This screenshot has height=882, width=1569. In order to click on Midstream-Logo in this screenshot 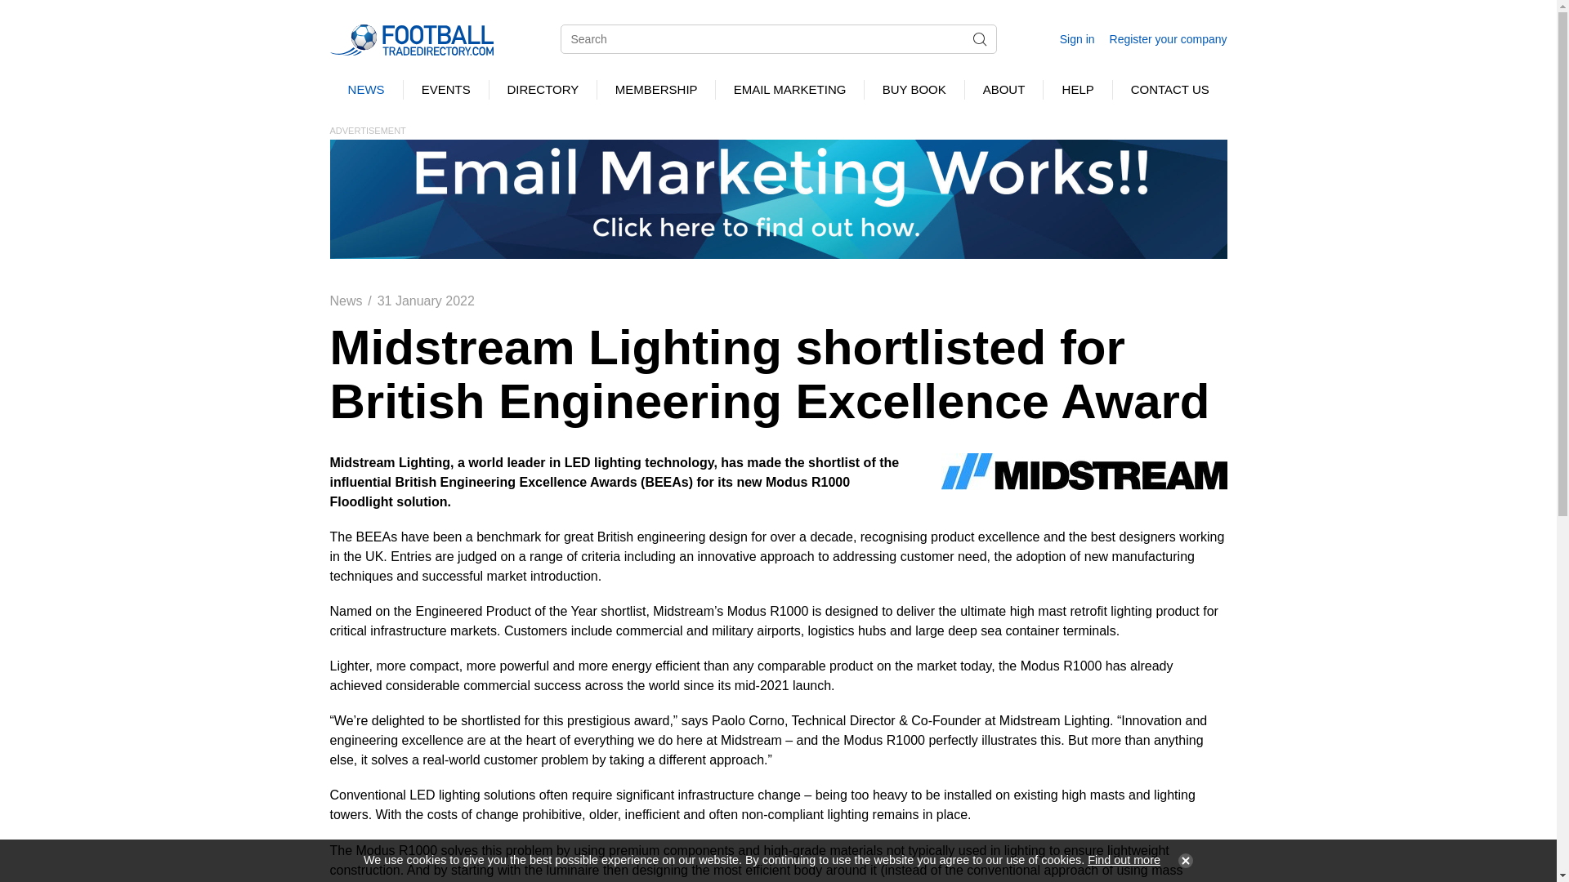, I will do `click(1084, 472)`.